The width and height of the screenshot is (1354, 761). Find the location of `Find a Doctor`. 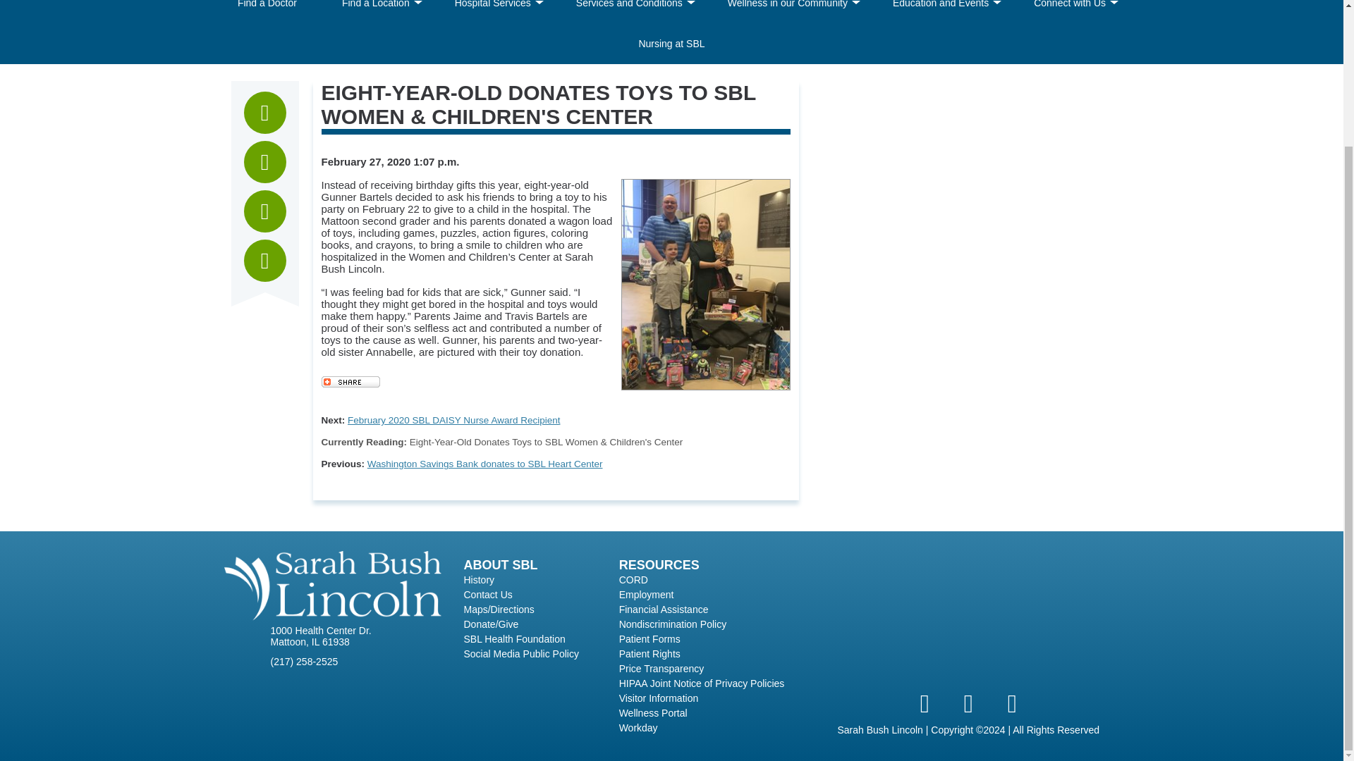

Find a Doctor is located at coordinates (267, 11).